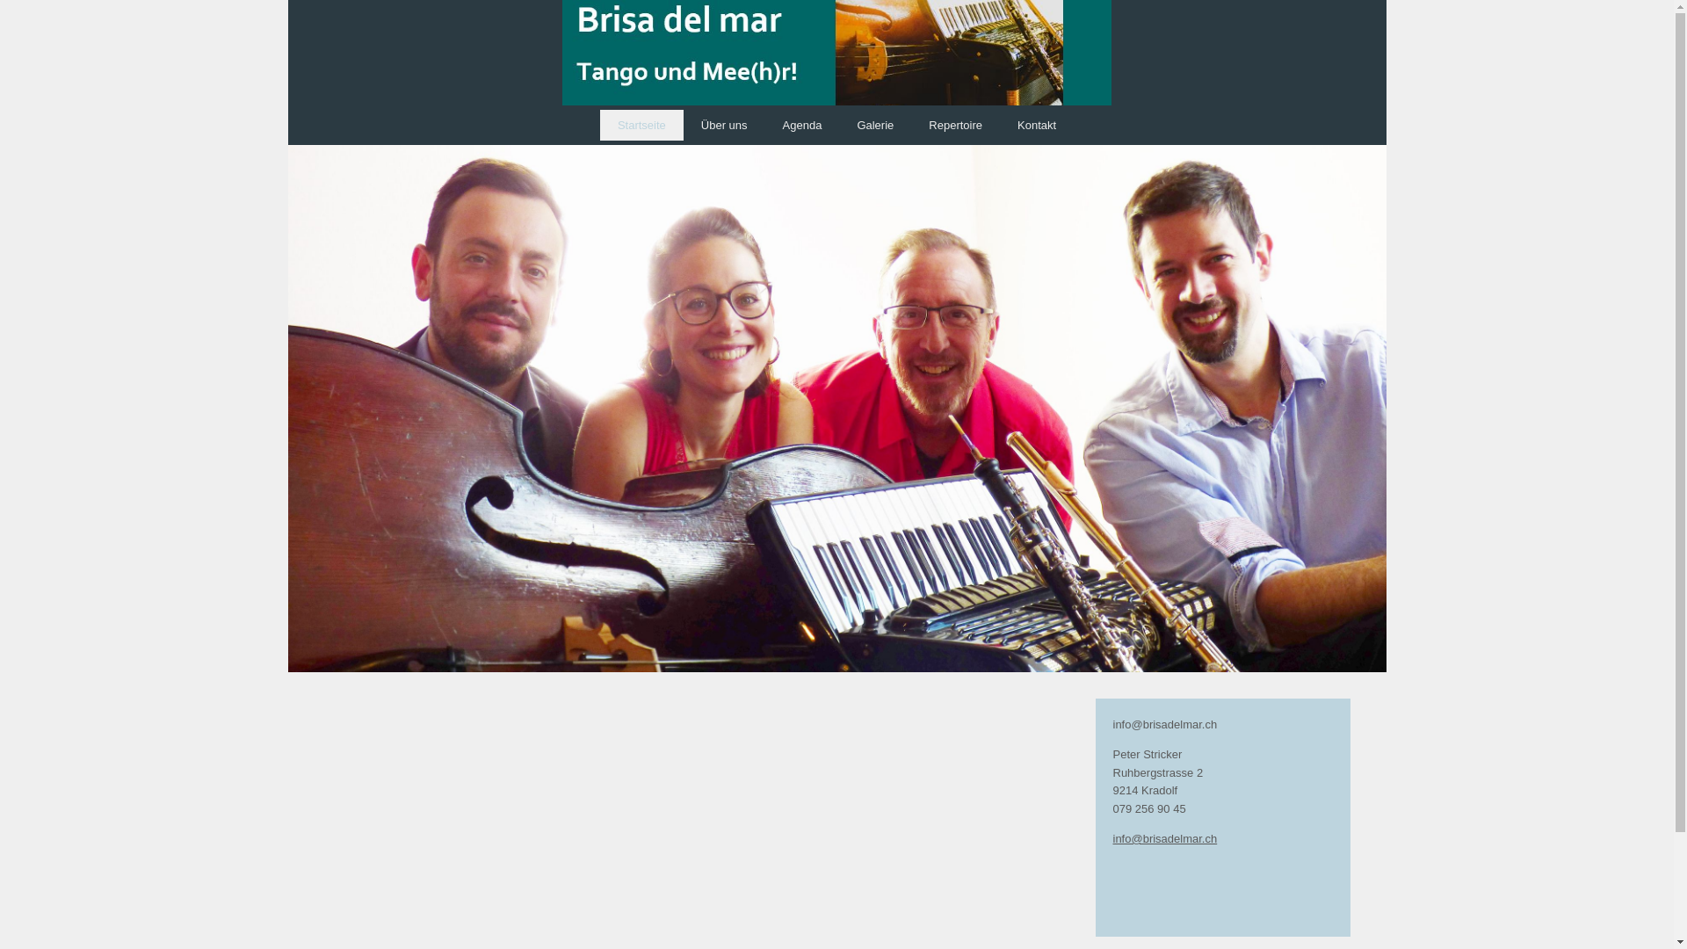 This screenshot has height=949, width=1687. I want to click on Repertoire, so click(956, 125).